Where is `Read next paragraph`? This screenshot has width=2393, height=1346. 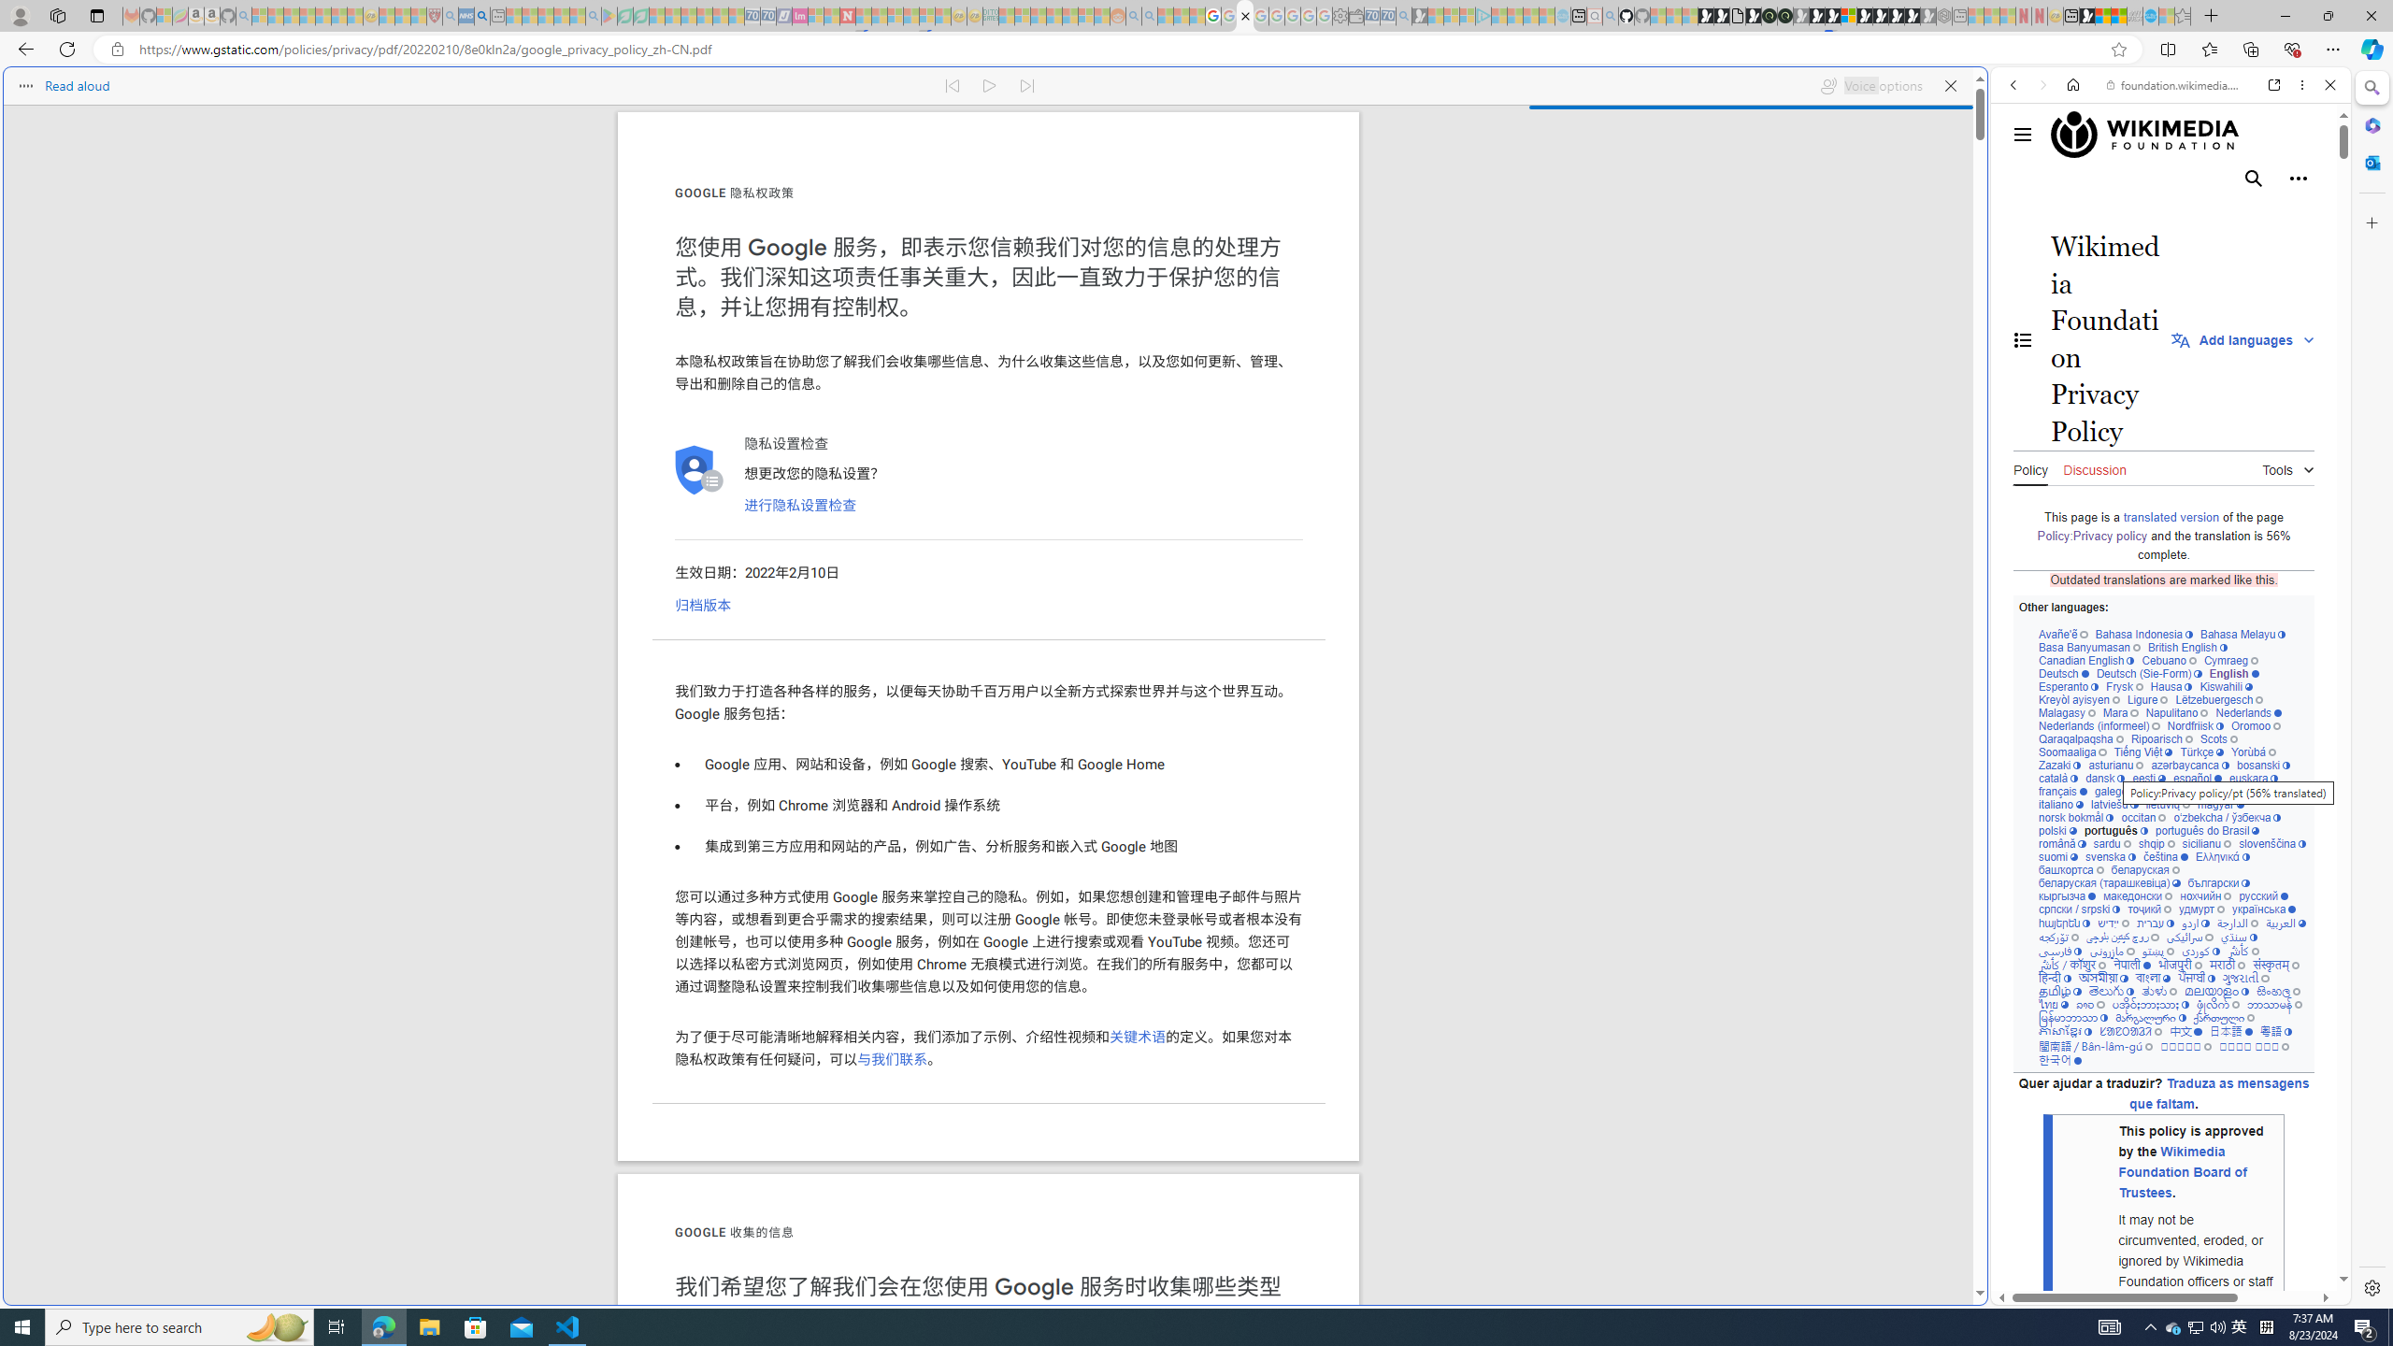
Read next paragraph is located at coordinates (1027, 86).